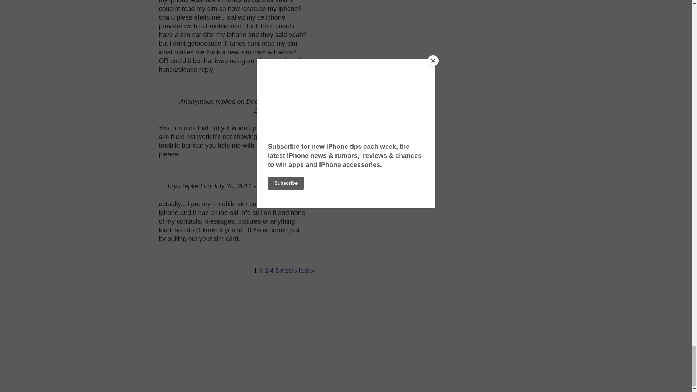  What do you see at coordinates (266, 271) in the screenshot?
I see `Go to page 3` at bounding box center [266, 271].